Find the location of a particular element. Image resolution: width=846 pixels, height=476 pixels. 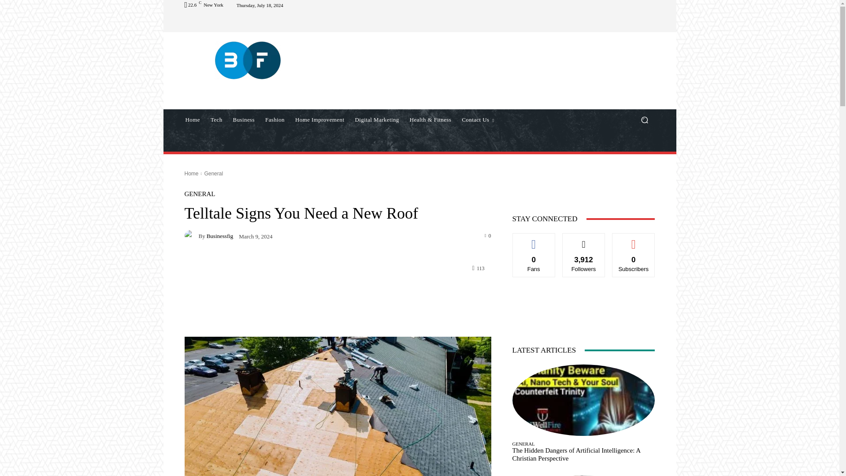

Telltale Signs You Need a New Roof is located at coordinates (338, 406).